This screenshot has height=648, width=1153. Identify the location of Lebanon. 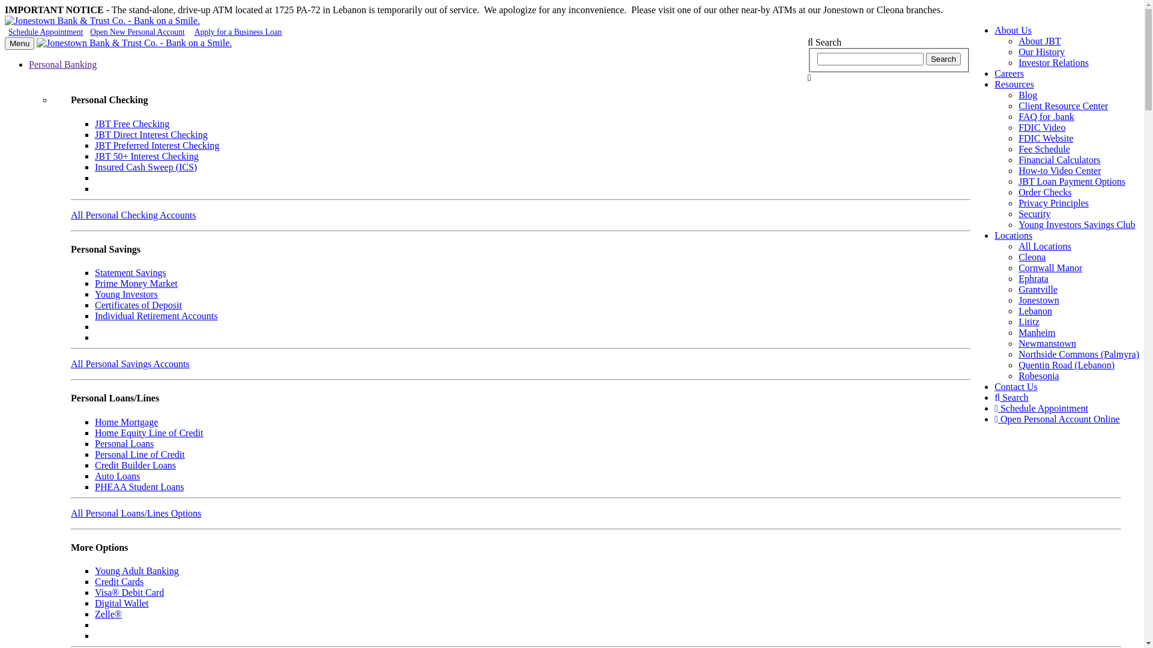
(1035, 311).